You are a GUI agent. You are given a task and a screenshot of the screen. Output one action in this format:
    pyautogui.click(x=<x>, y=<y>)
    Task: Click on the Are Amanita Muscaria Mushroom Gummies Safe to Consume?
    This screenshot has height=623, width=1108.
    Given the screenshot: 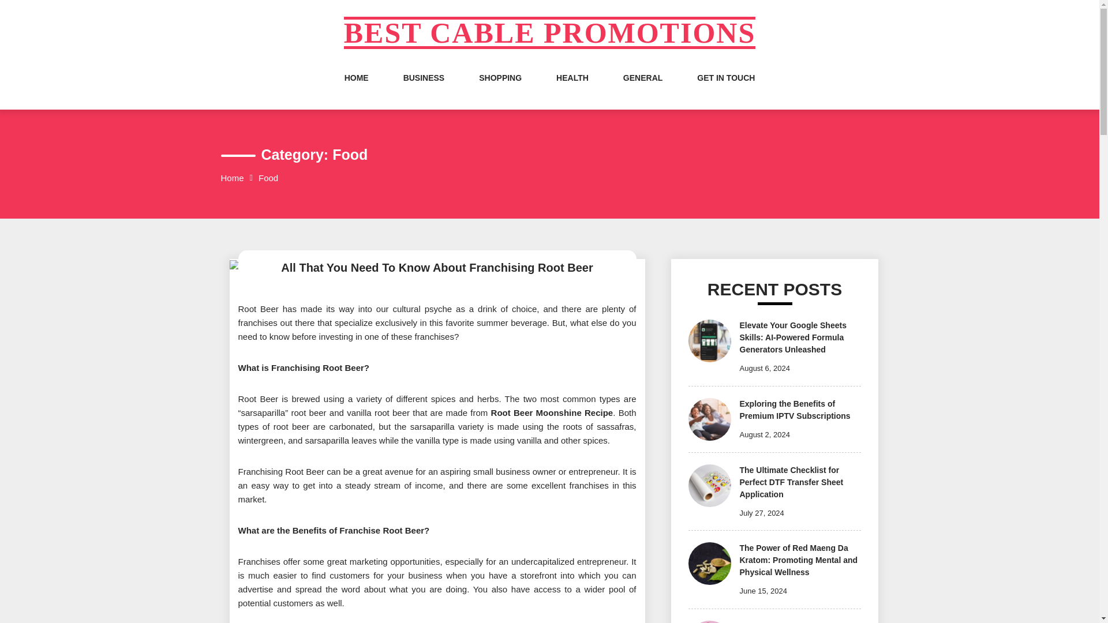 What is the action you would take?
    pyautogui.click(x=795, y=622)
    